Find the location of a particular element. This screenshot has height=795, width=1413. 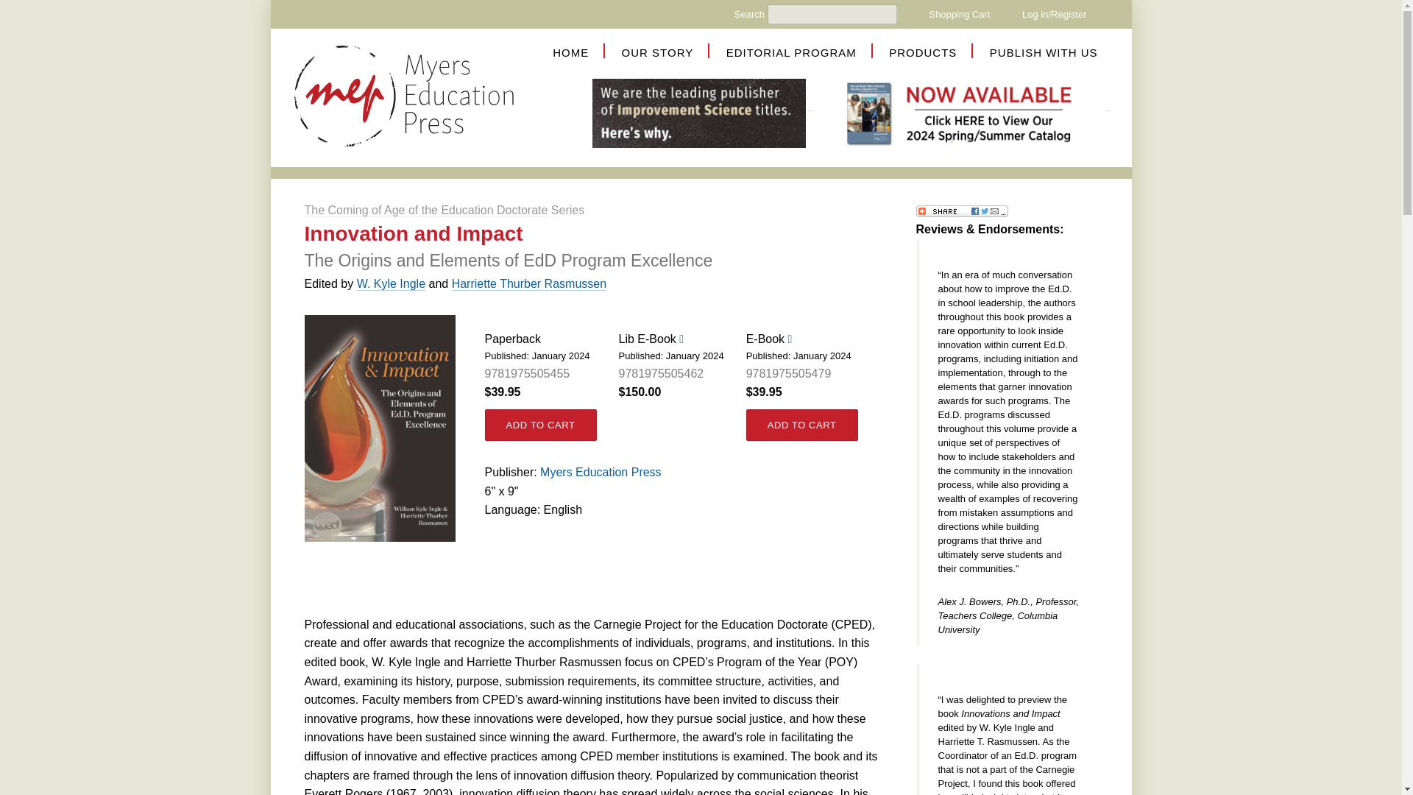

ADD TO CART is located at coordinates (801, 425).